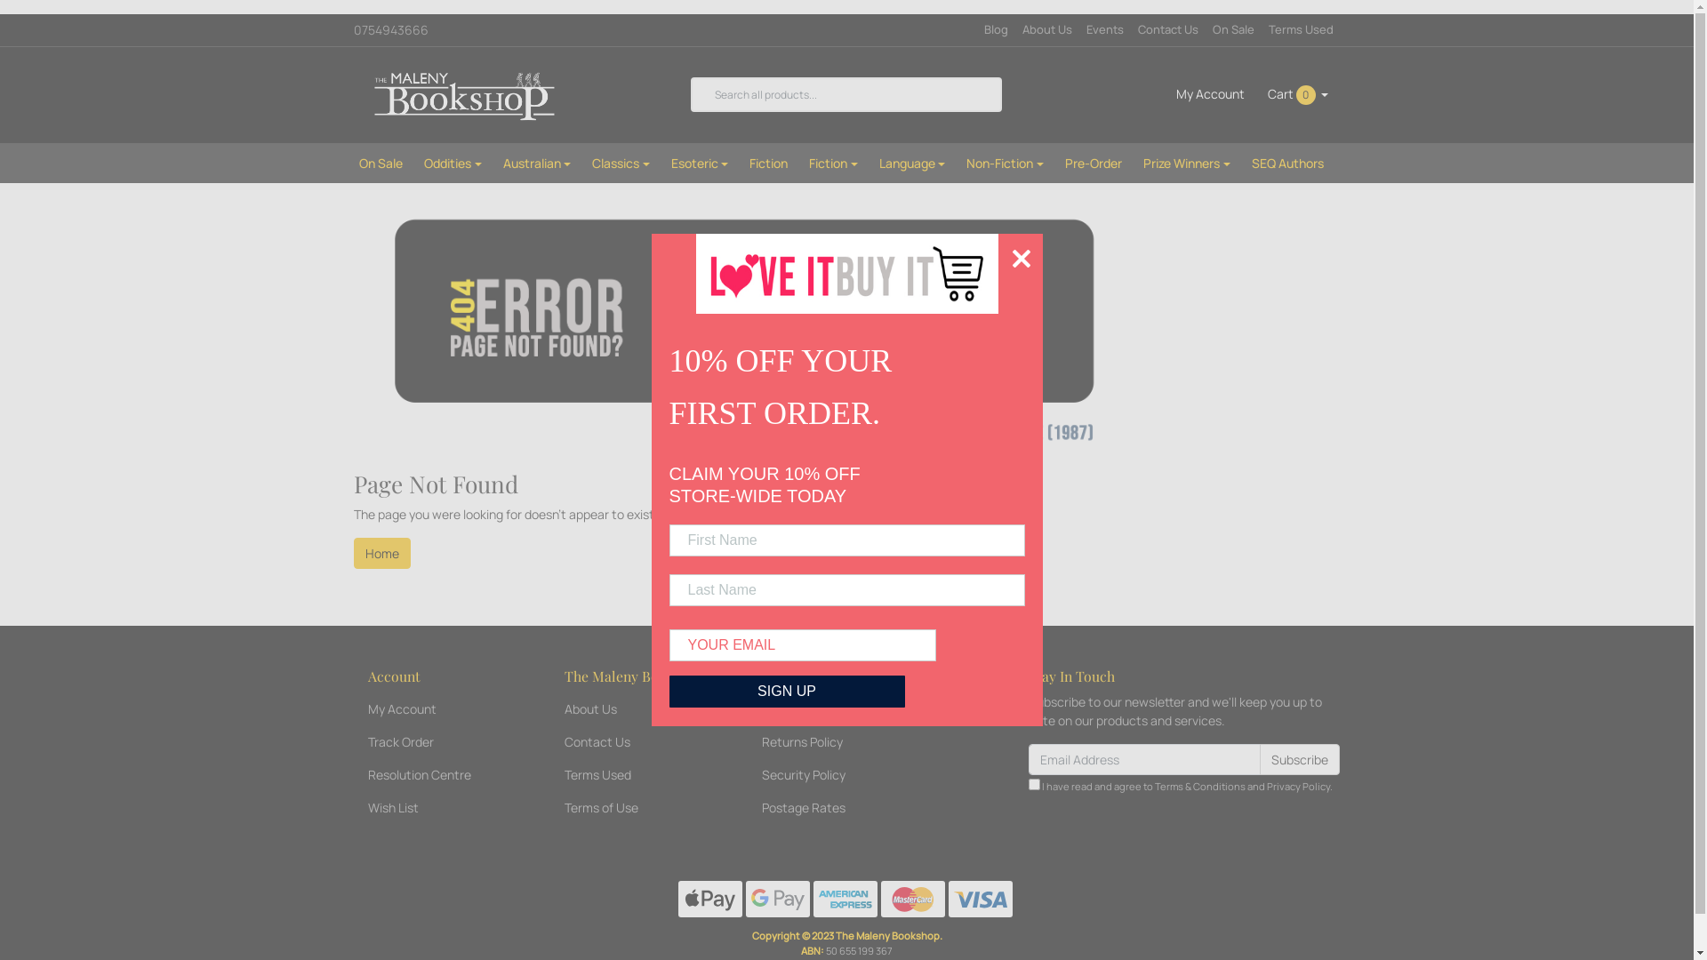  I want to click on Terms Used, so click(636, 775).